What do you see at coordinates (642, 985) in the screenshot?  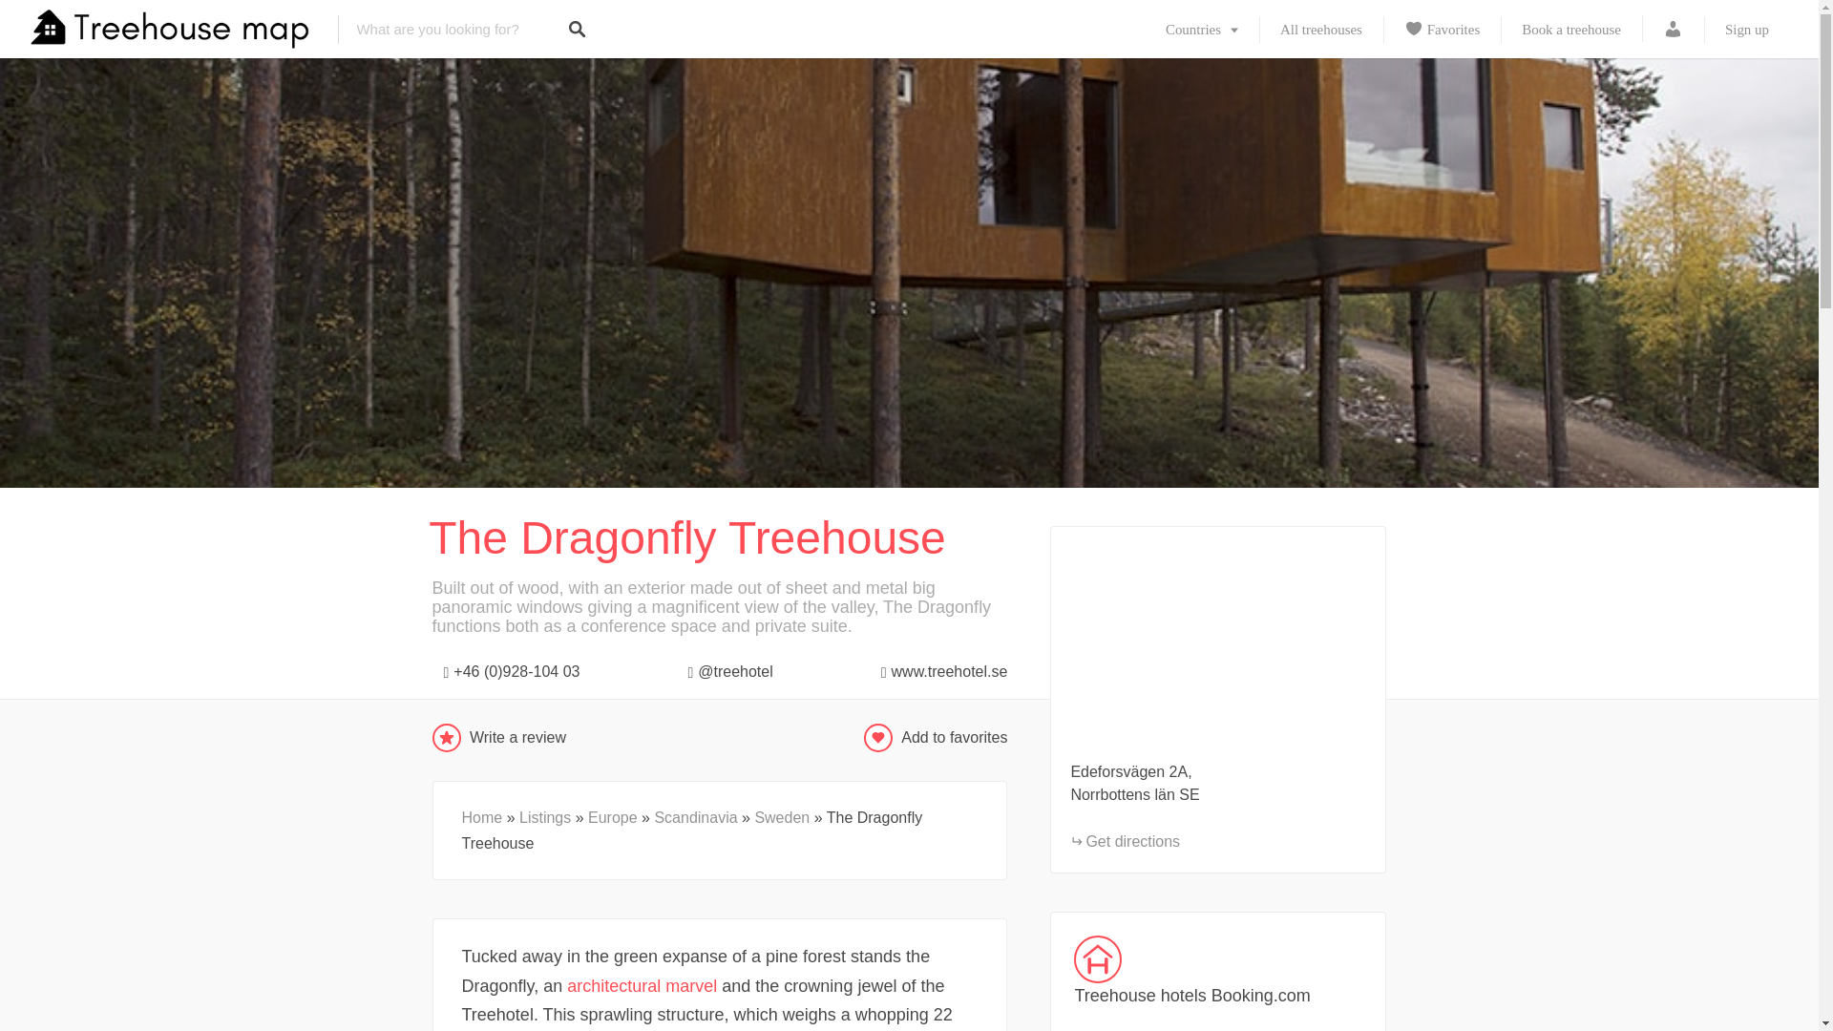 I see `architectural marvel` at bounding box center [642, 985].